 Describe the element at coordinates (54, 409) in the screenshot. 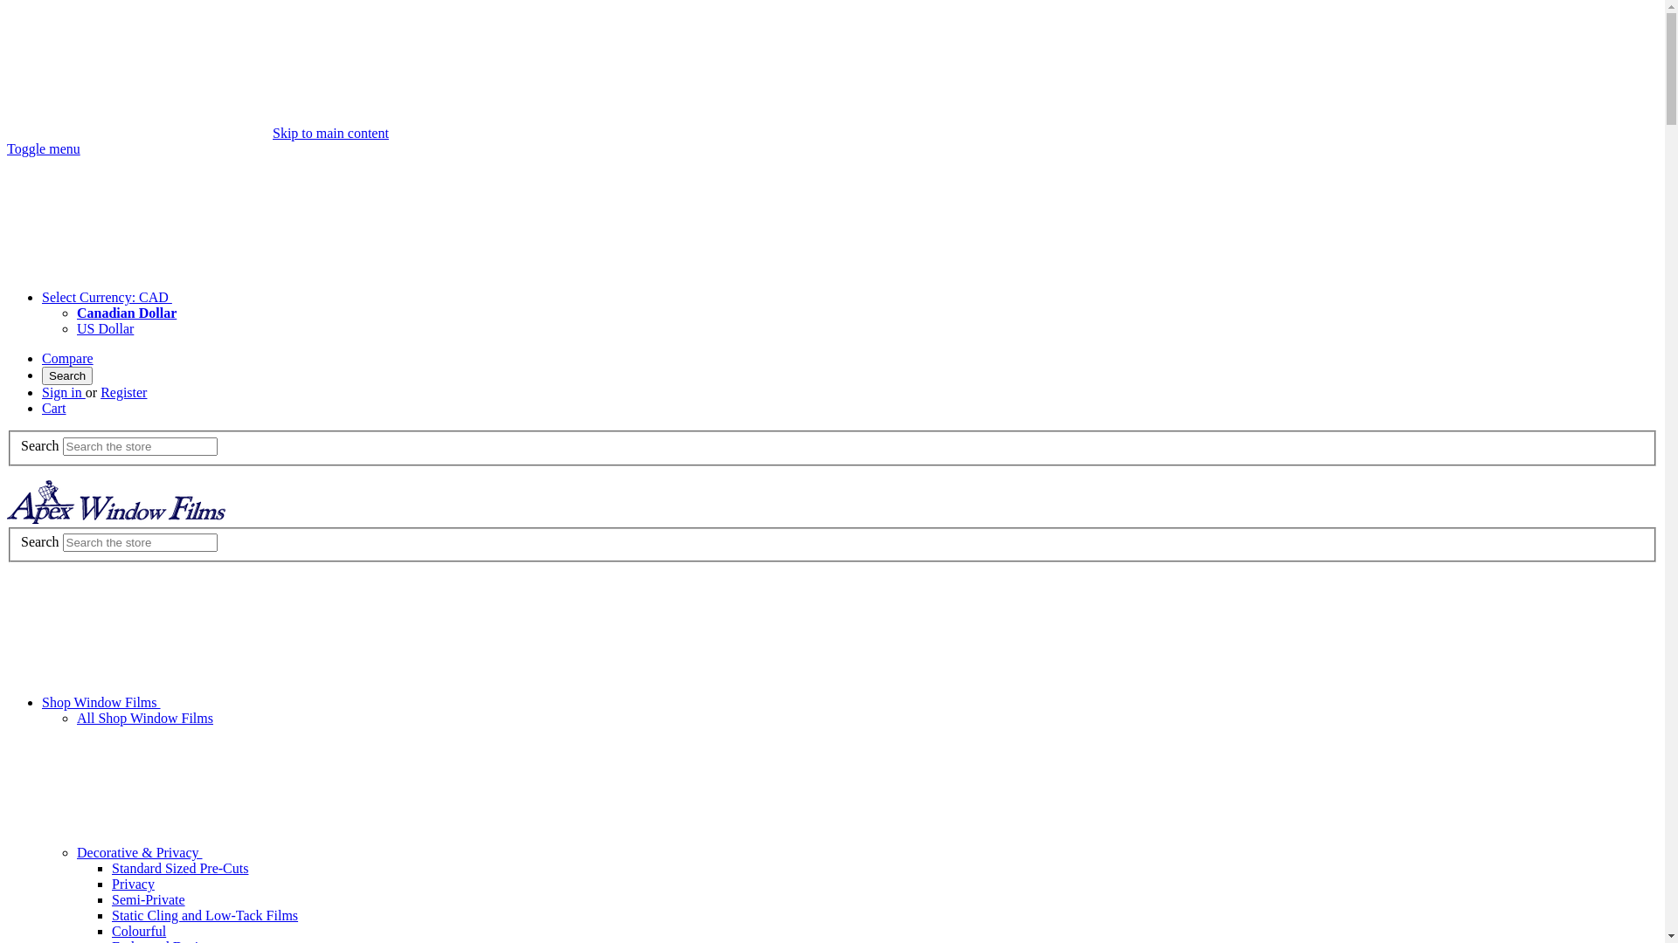

I see `Cart` at that location.